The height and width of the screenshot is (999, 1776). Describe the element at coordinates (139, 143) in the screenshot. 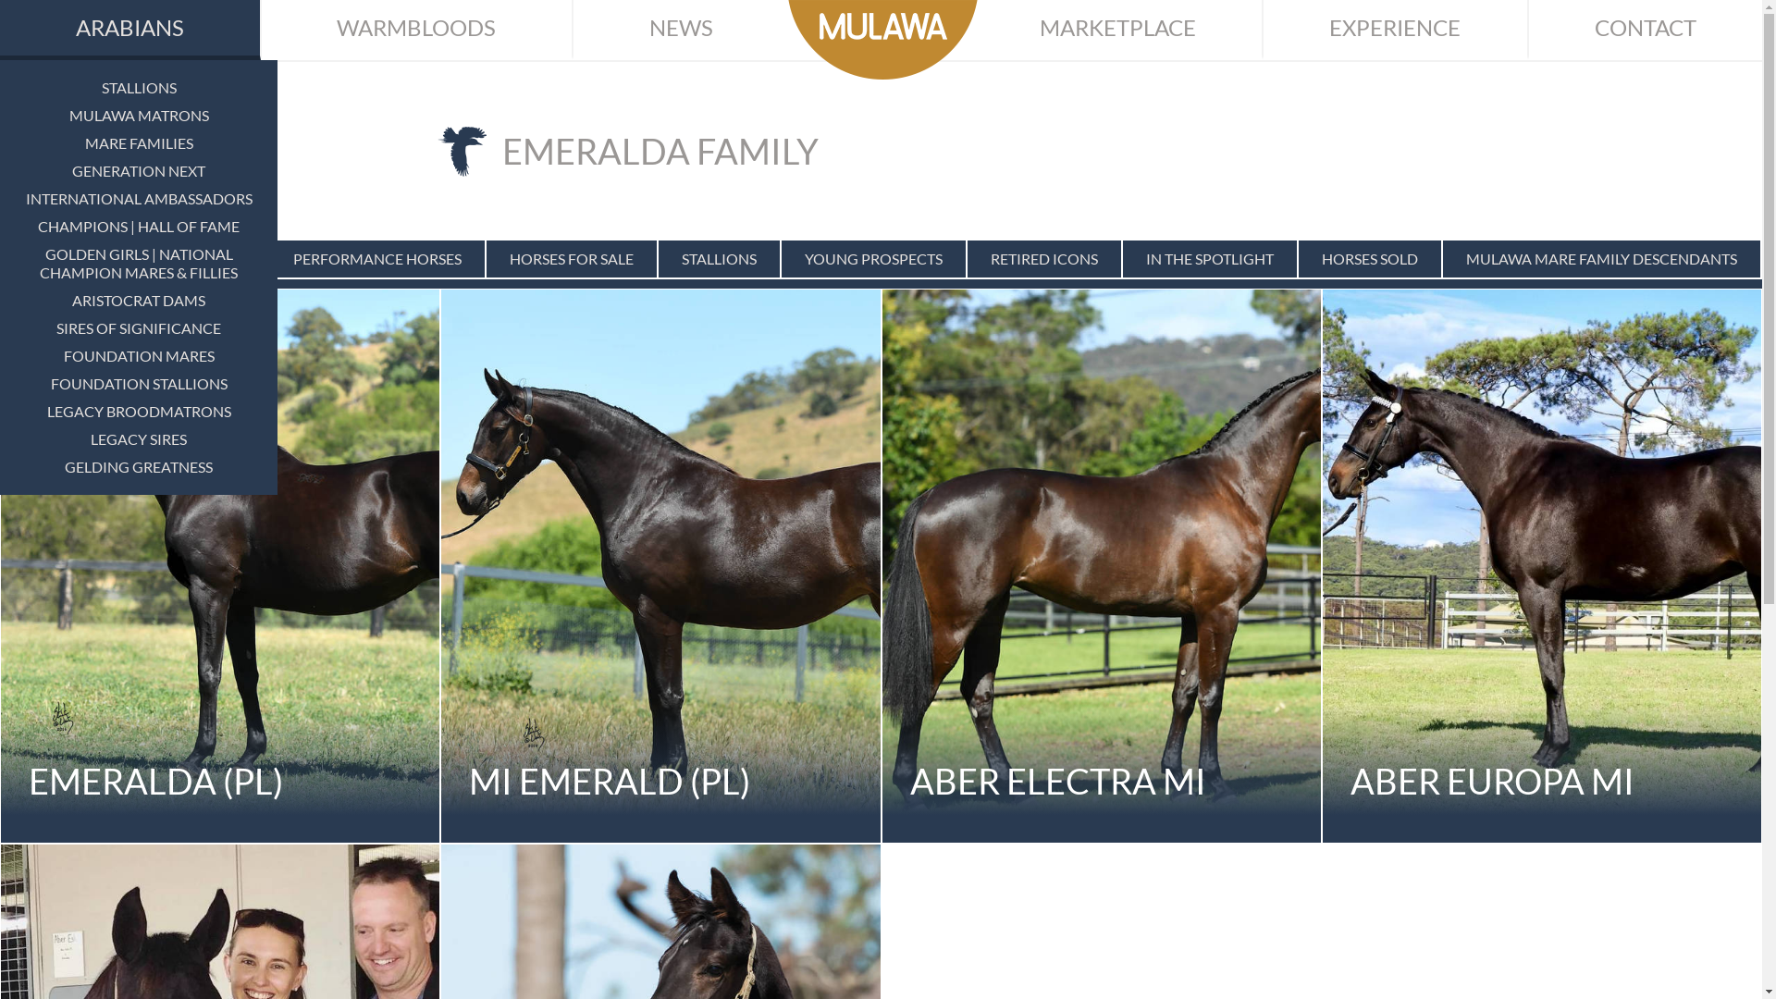

I see `MARE FAMILIES` at that location.